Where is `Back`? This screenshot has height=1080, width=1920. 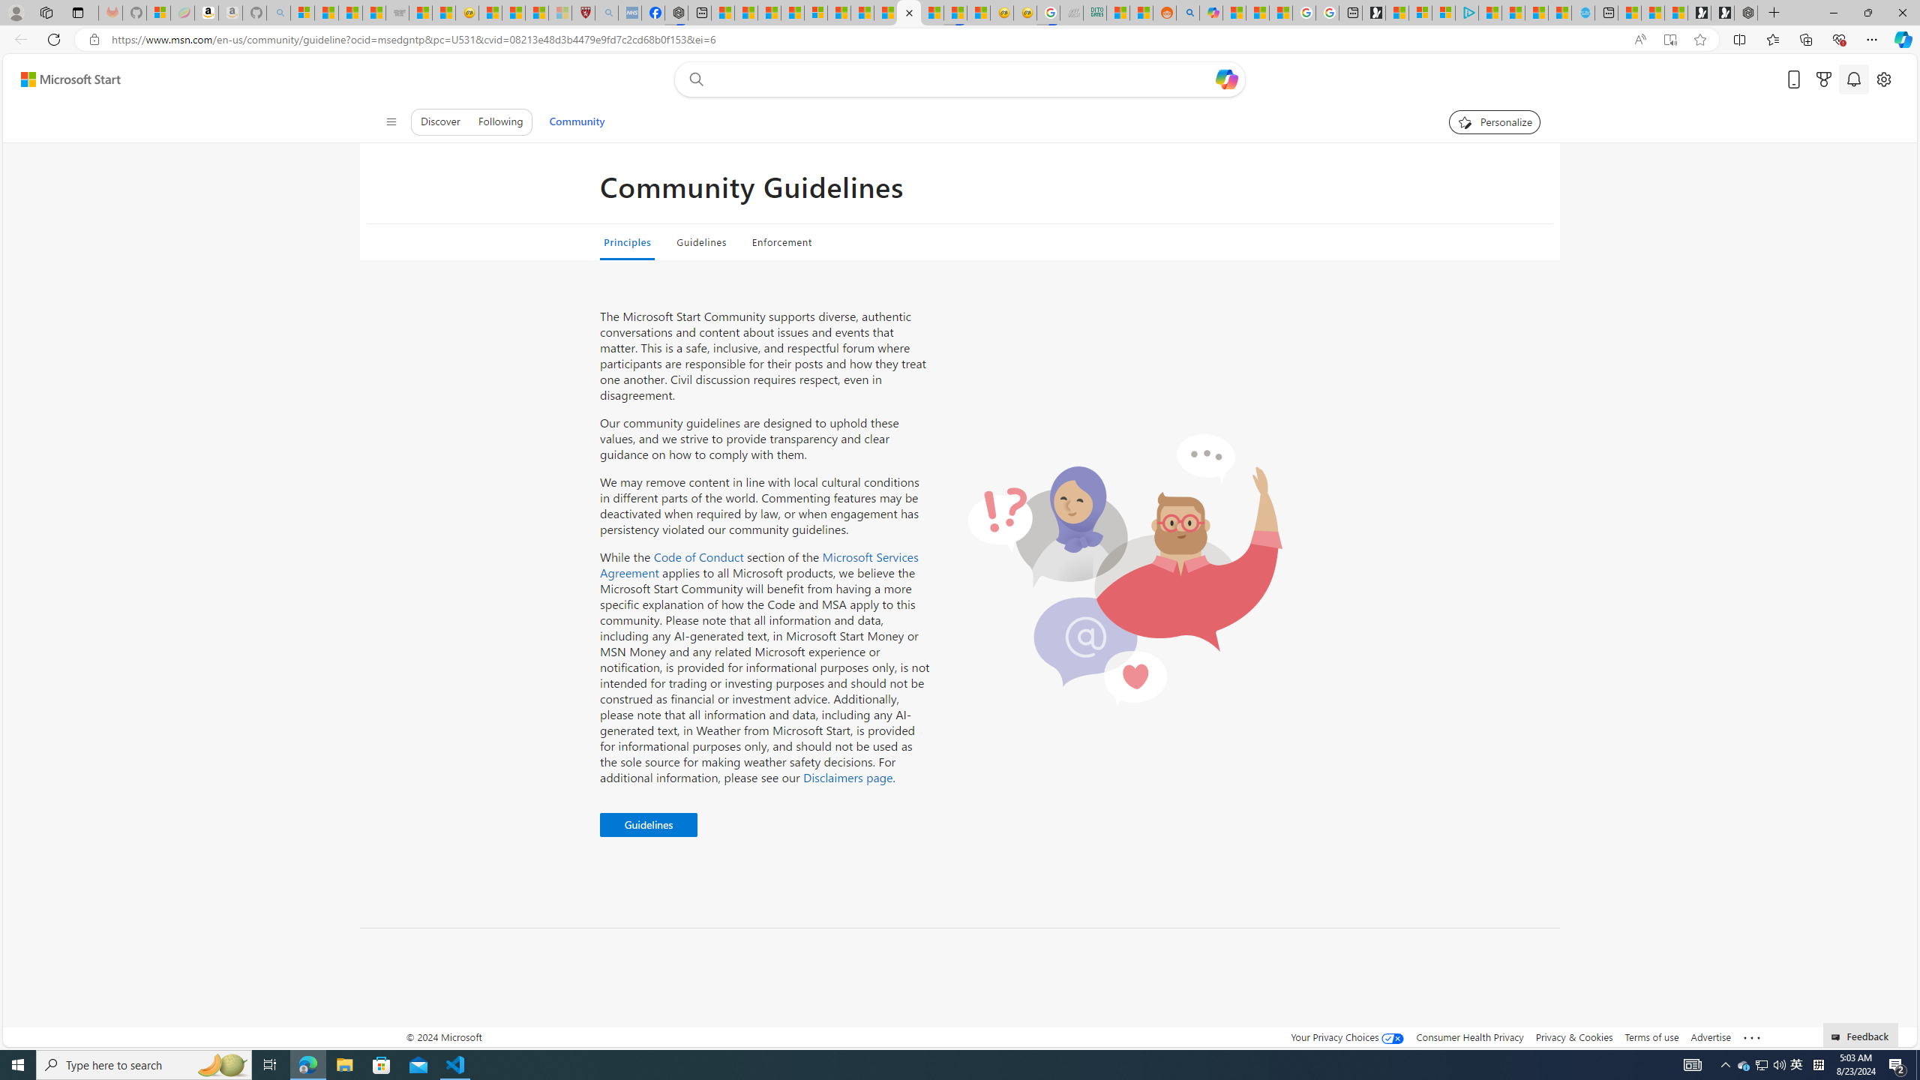
Back is located at coordinates (18, 39).